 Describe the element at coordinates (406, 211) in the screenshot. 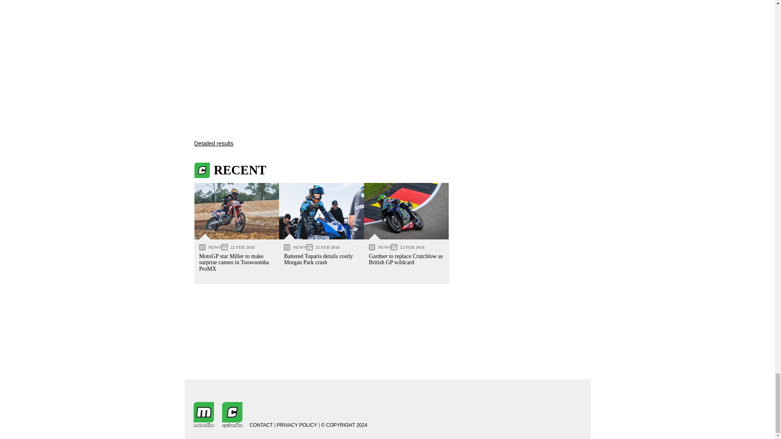

I see `Gardner to replace Crutchlow as British GP wildcard` at that location.